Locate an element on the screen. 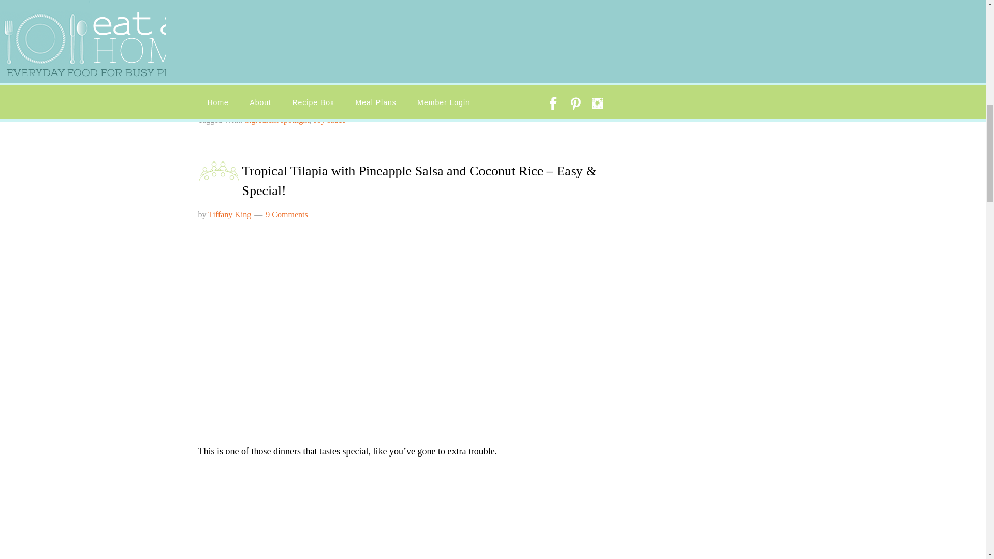 The image size is (994, 559). 9 Comments is located at coordinates (286, 214).